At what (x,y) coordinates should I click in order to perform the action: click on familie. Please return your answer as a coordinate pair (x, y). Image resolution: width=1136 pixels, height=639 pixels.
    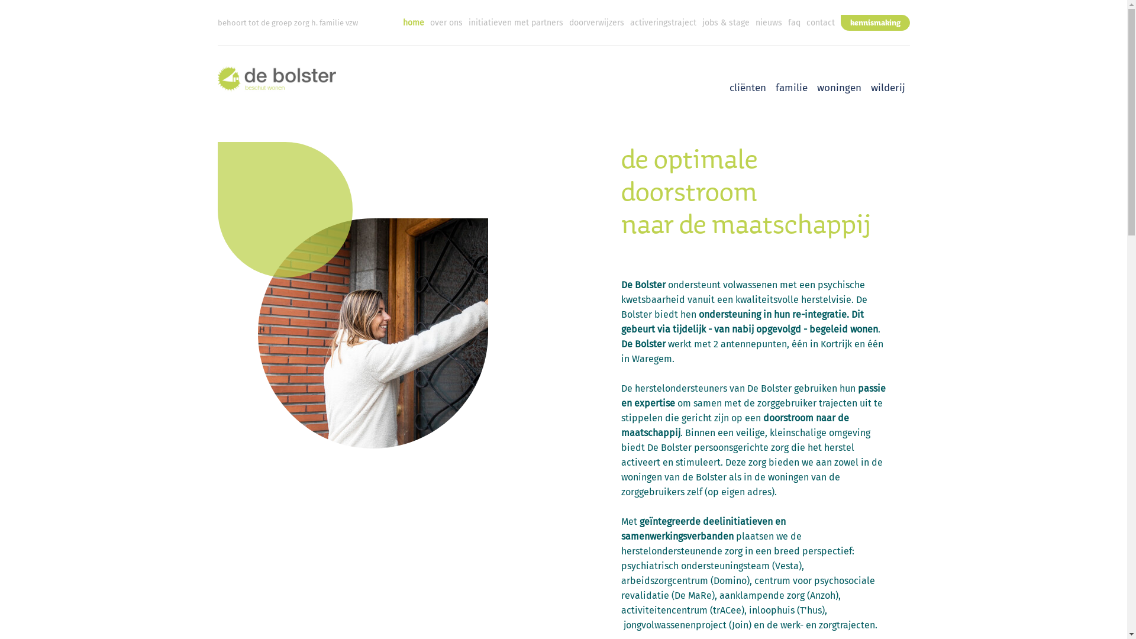
    Looking at the image, I should click on (791, 88).